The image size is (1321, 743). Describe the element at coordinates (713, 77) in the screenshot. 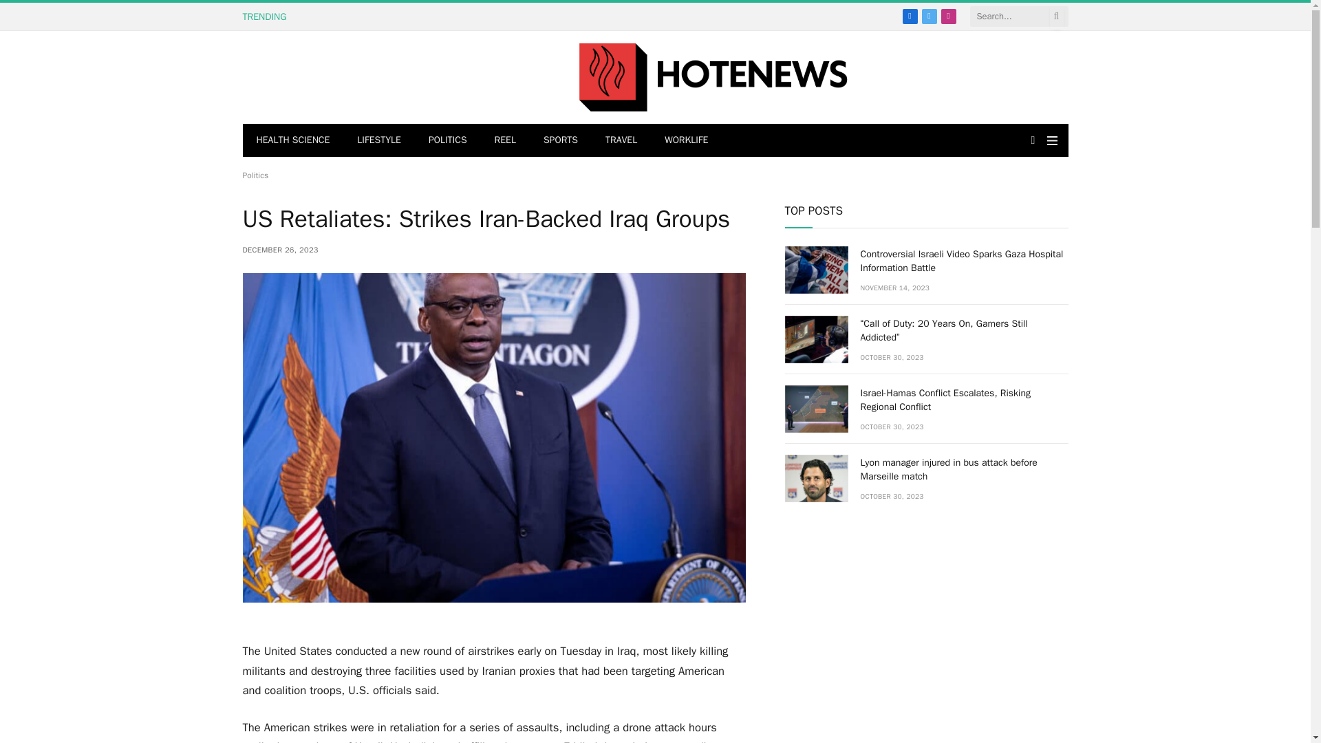

I see `Hote News` at that location.